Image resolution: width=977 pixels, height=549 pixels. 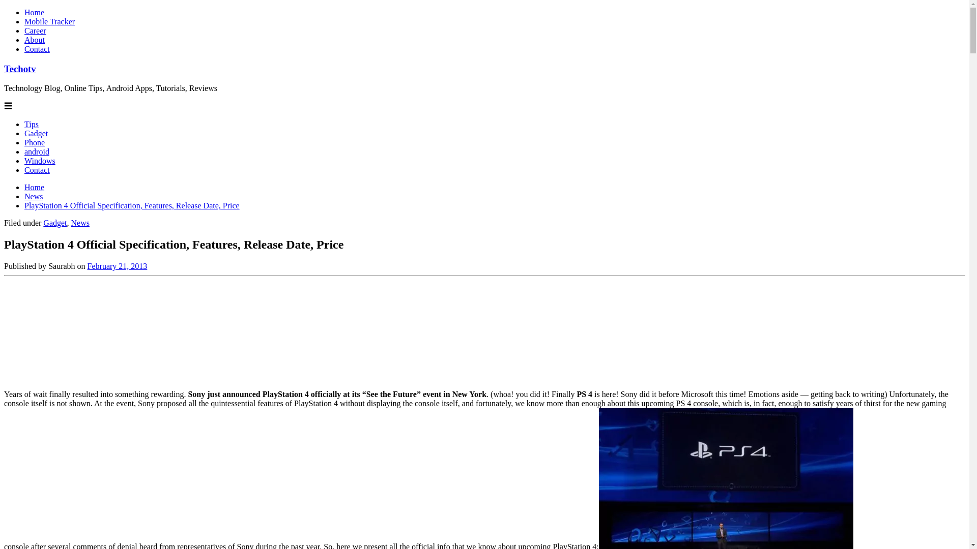 What do you see at coordinates (40, 161) in the screenshot?
I see `Windows` at bounding box center [40, 161].